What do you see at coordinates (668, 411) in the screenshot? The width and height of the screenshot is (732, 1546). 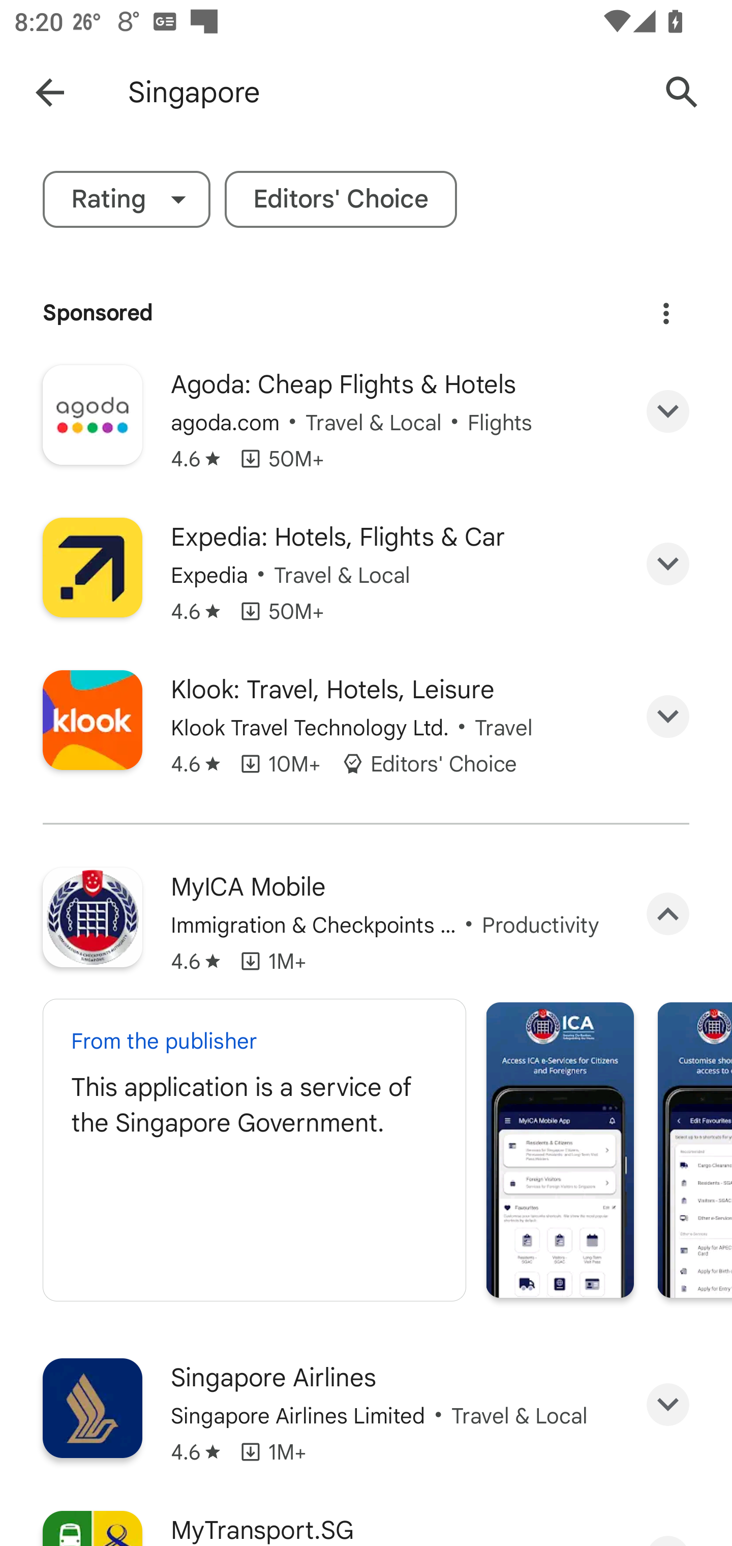 I see `Expand content for Agoda: Cheap Flights & Hotels` at bounding box center [668, 411].